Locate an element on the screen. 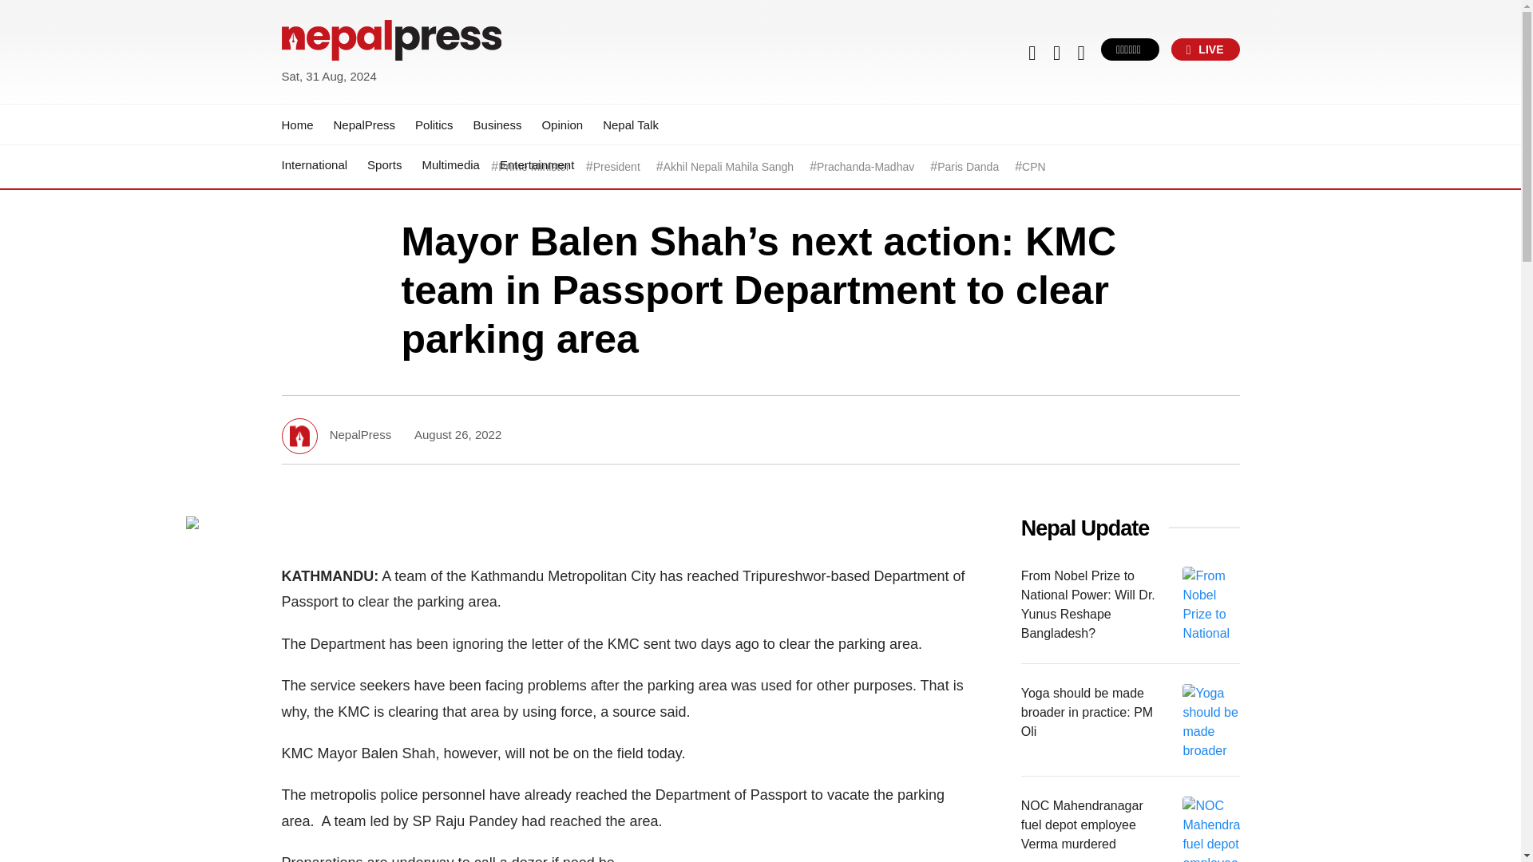 Image resolution: width=1533 pixels, height=862 pixels. Akhil Nepali Mahila Sangh is located at coordinates (728, 167).